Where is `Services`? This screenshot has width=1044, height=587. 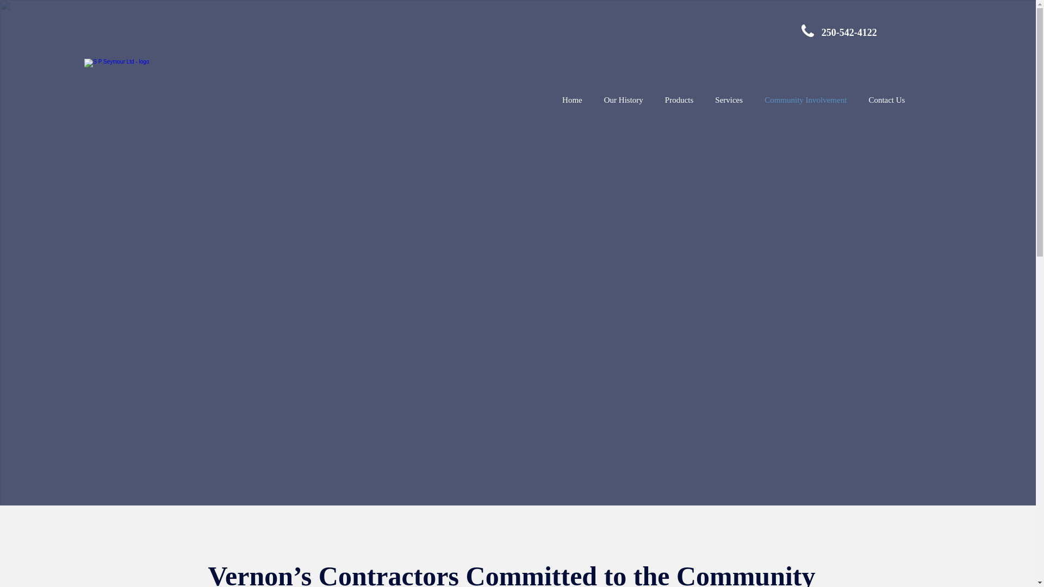 Services is located at coordinates (729, 100).